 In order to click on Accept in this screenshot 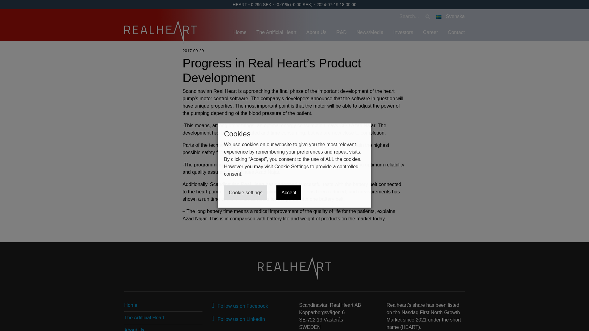, I will do `click(288, 192)`.